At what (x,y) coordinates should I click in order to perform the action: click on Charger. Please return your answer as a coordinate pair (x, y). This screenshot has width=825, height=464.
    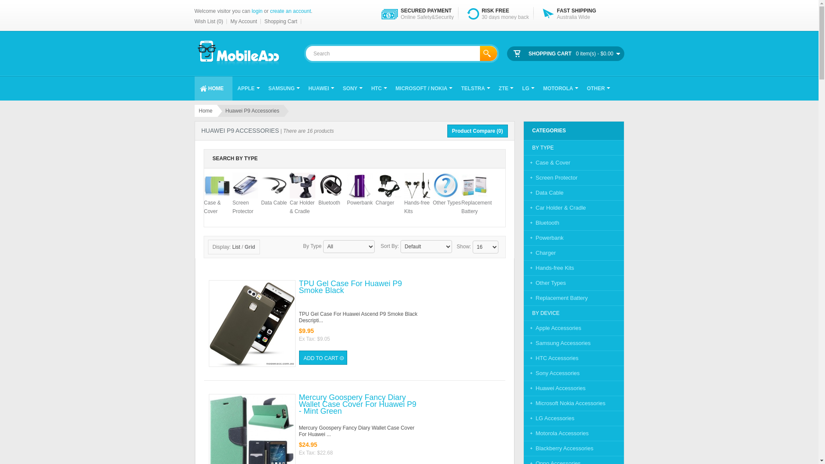
    Looking at the image, I should click on (540, 253).